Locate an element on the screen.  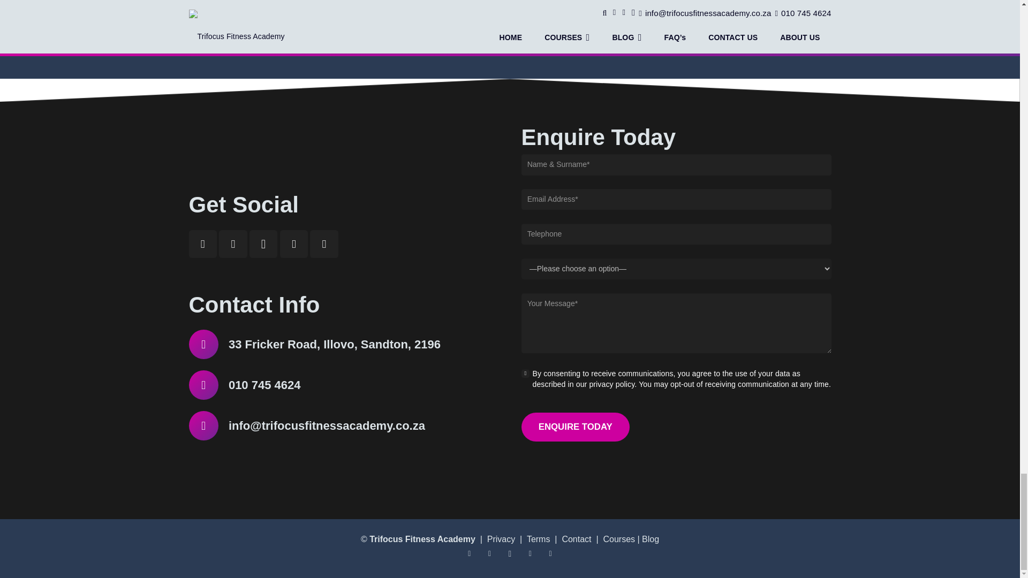
Facebook is located at coordinates (469, 553).